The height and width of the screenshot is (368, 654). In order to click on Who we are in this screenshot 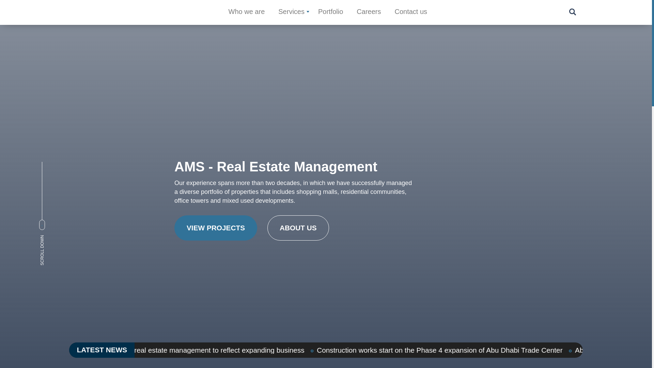, I will do `click(247, 12)`.